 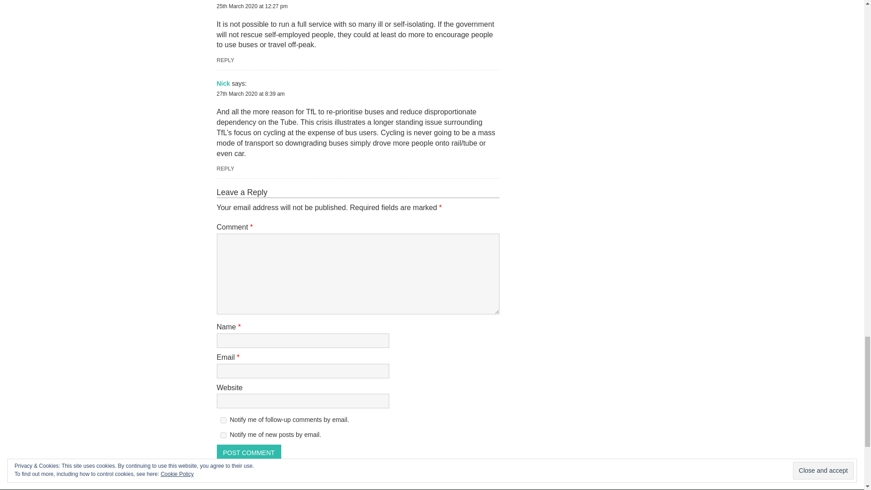 I want to click on subscribe, so click(x=223, y=435).